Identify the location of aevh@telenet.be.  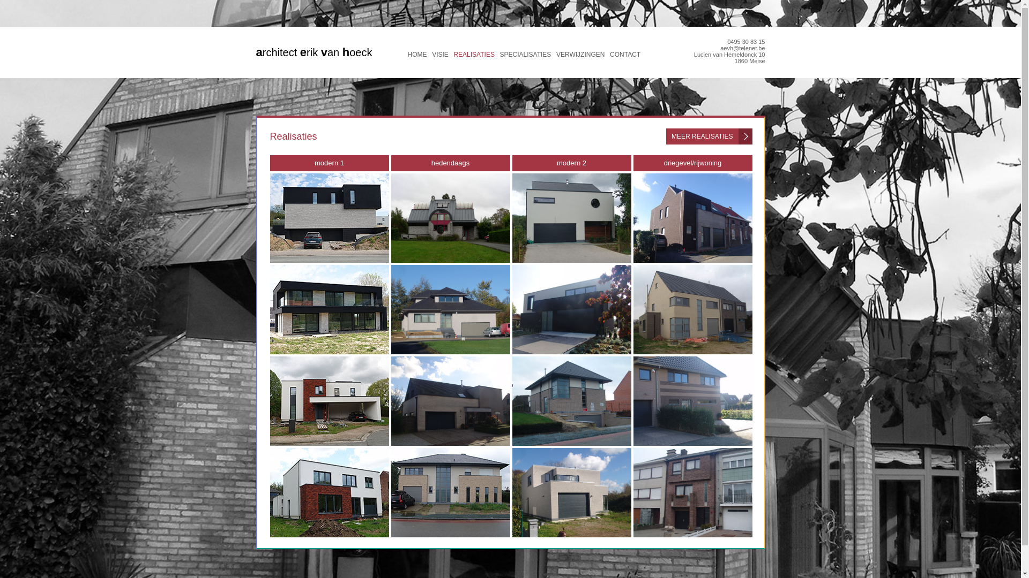
(743, 48).